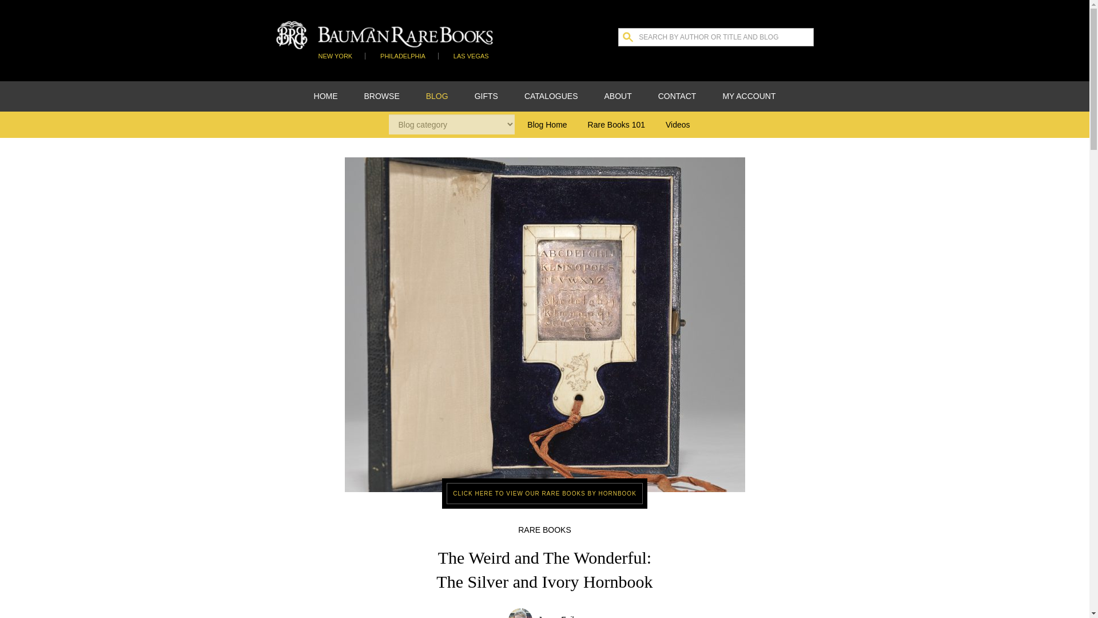 The width and height of the screenshot is (1098, 618). What do you see at coordinates (677, 96) in the screenshot?
I see `CONTACT` at bounding box center [677, 96].